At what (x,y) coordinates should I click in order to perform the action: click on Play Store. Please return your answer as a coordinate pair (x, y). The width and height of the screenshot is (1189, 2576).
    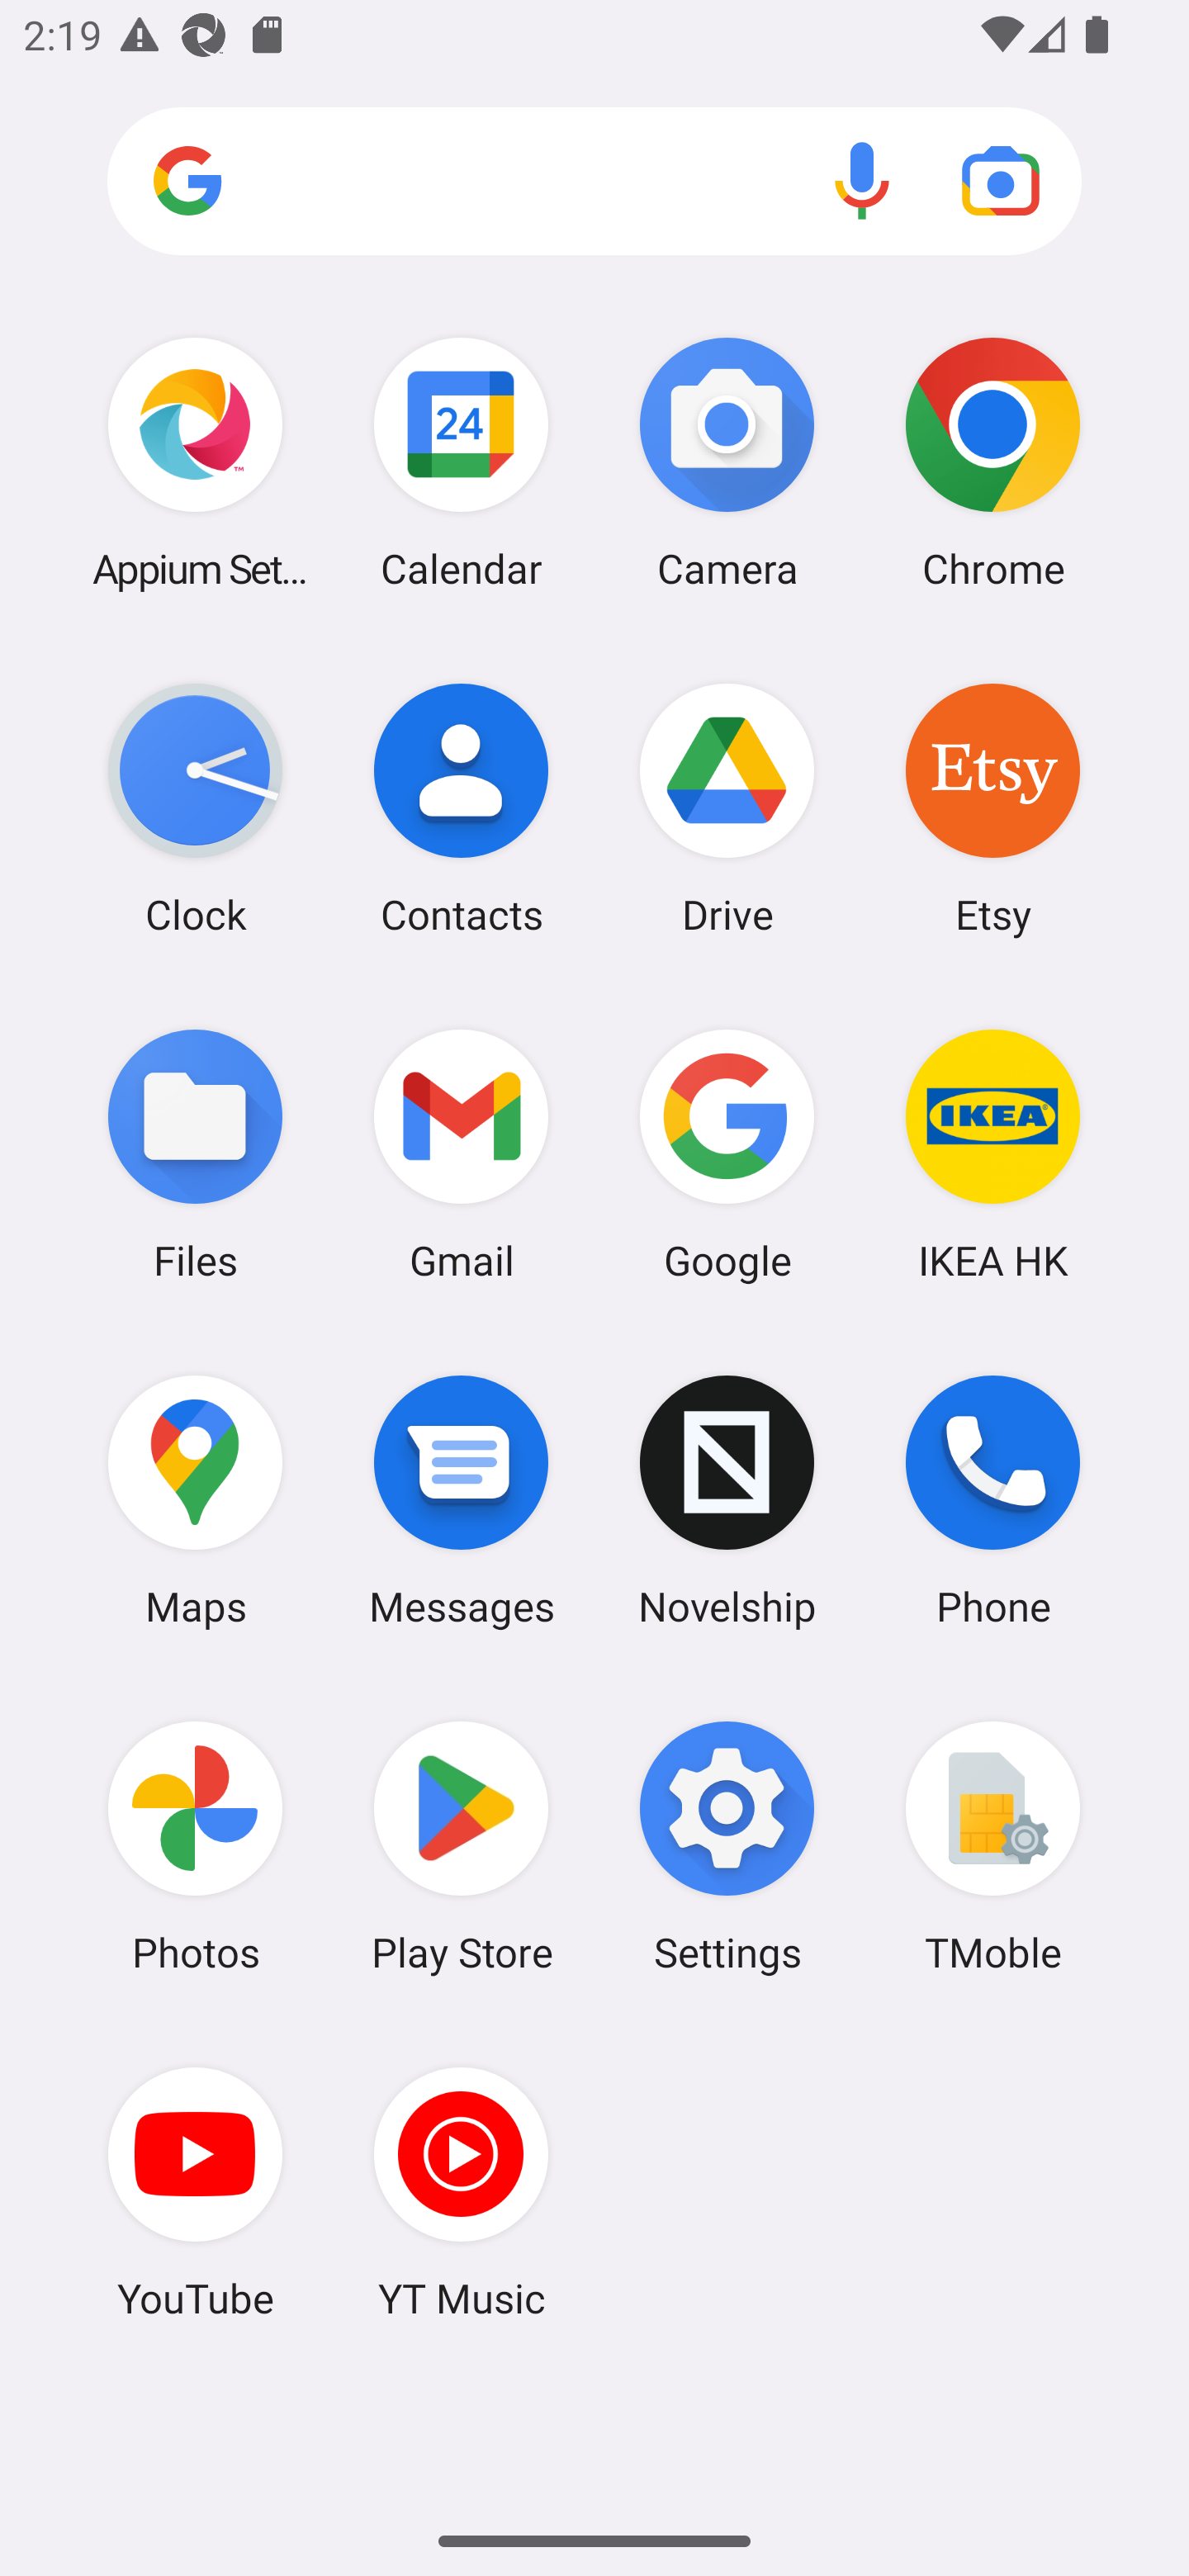
    Looking at the image, I should click on (461, 1847).